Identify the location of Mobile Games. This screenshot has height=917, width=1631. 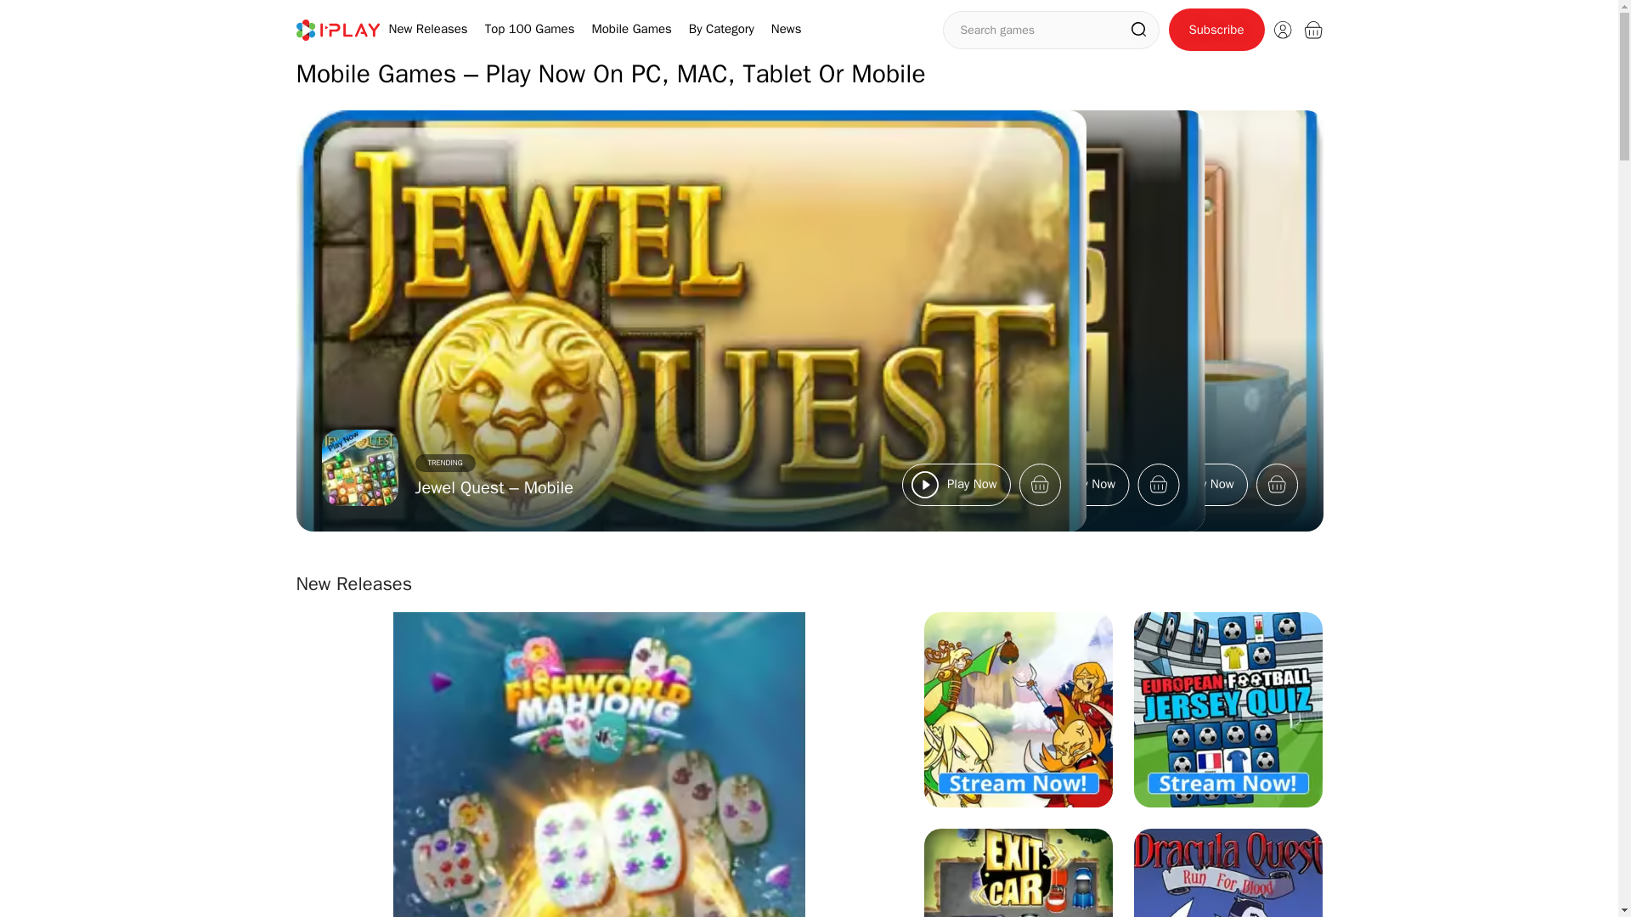
(630, 29).